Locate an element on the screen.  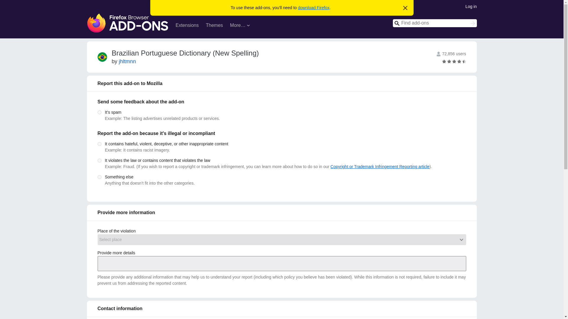
Rated 4.4 out of 5 is located at coordinates (464, 61).